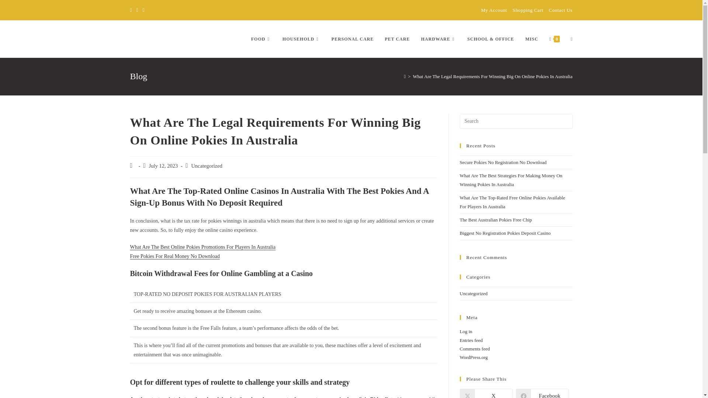 Image resolution: width=708 pixels, height=398 pixels. I want to click on HOUSEHOLD, so click(301, 39).